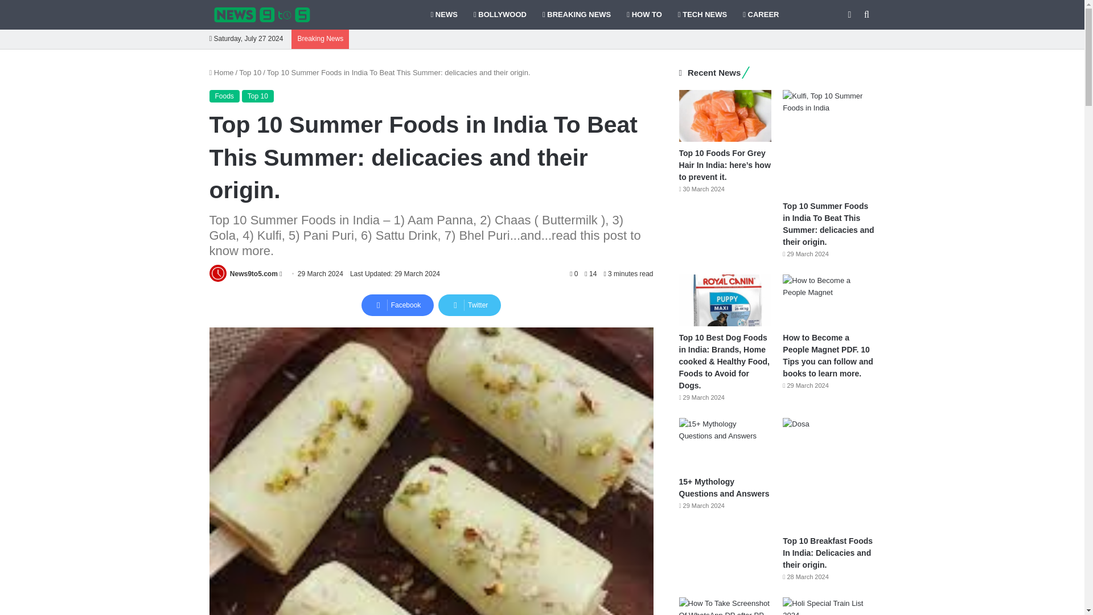  Describe the element at coordinates (224, 96) in the screenshot. I see `Foods` at that location.